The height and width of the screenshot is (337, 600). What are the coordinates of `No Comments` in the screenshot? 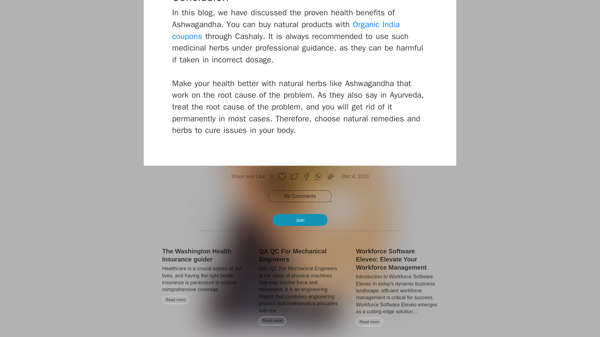 It's located at (300, 196).